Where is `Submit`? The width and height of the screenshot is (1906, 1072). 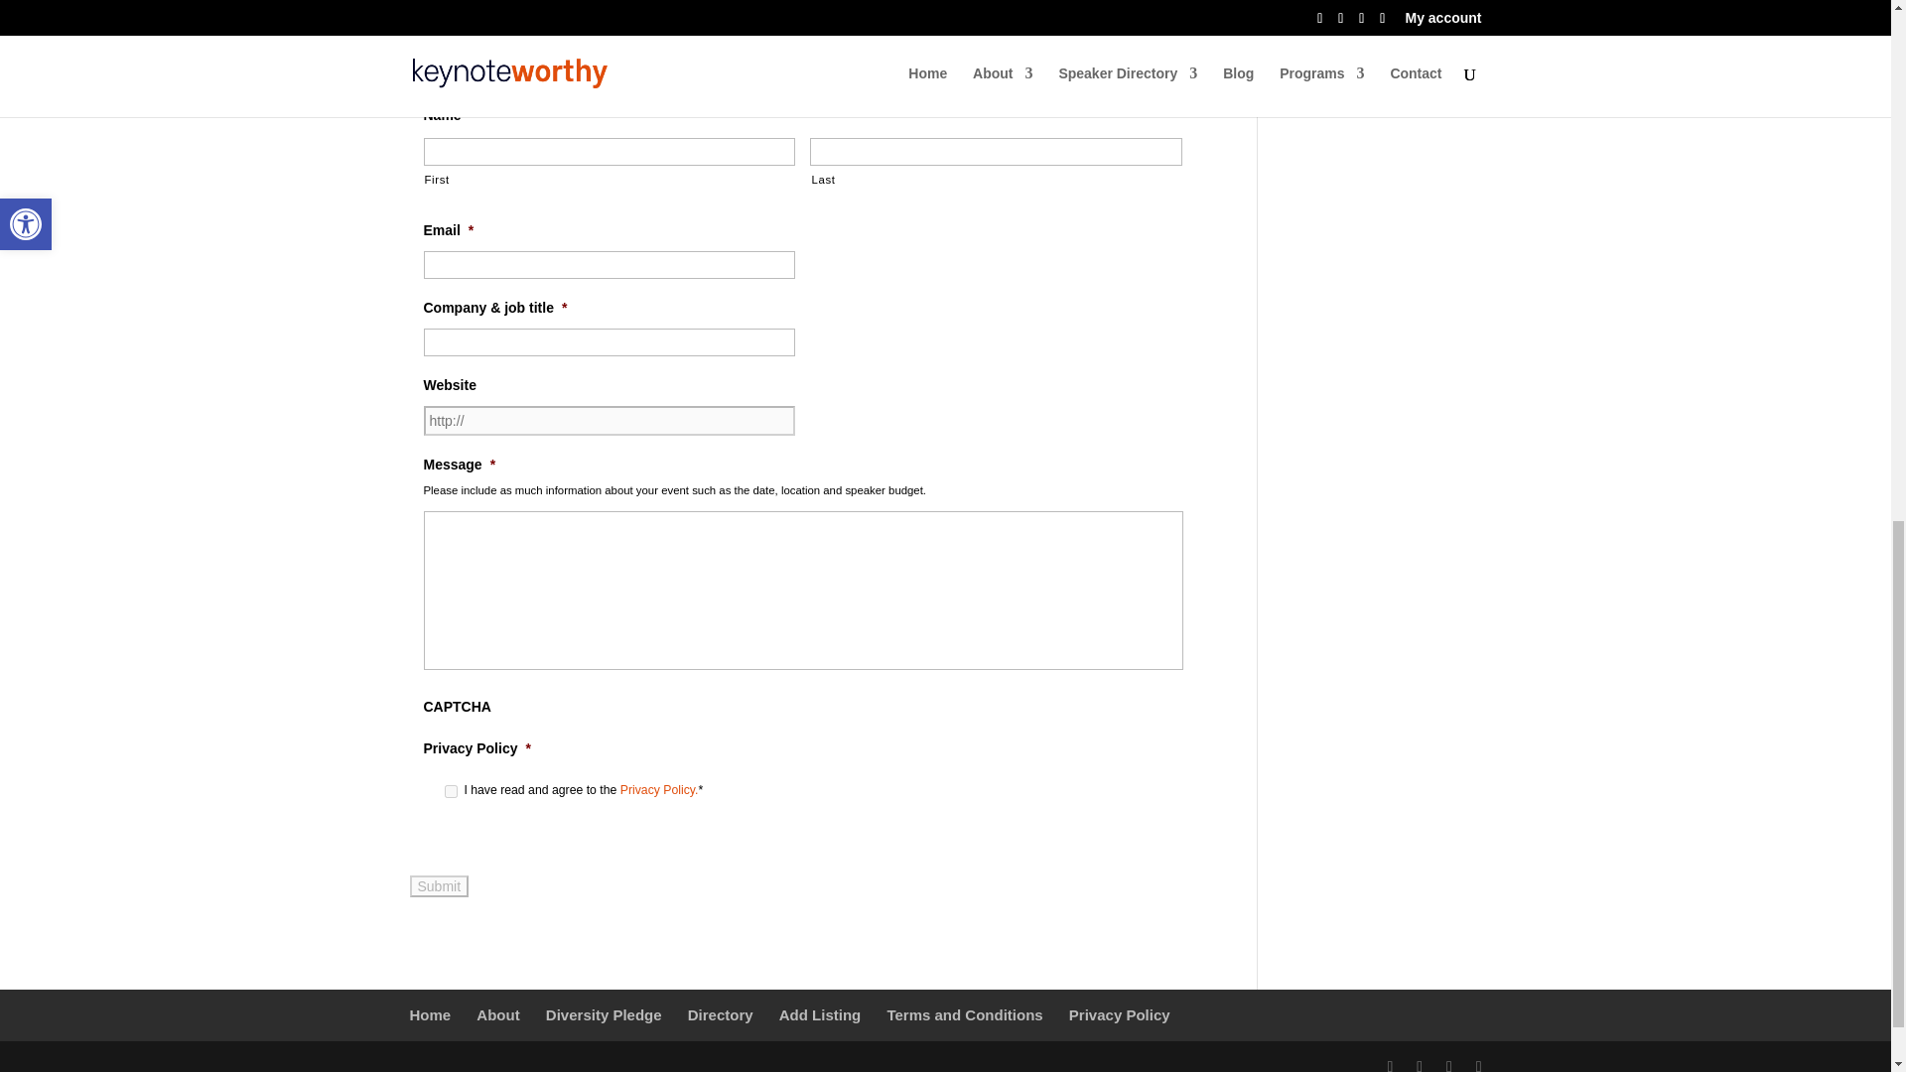
Submit is located at coordinates (439, 885).